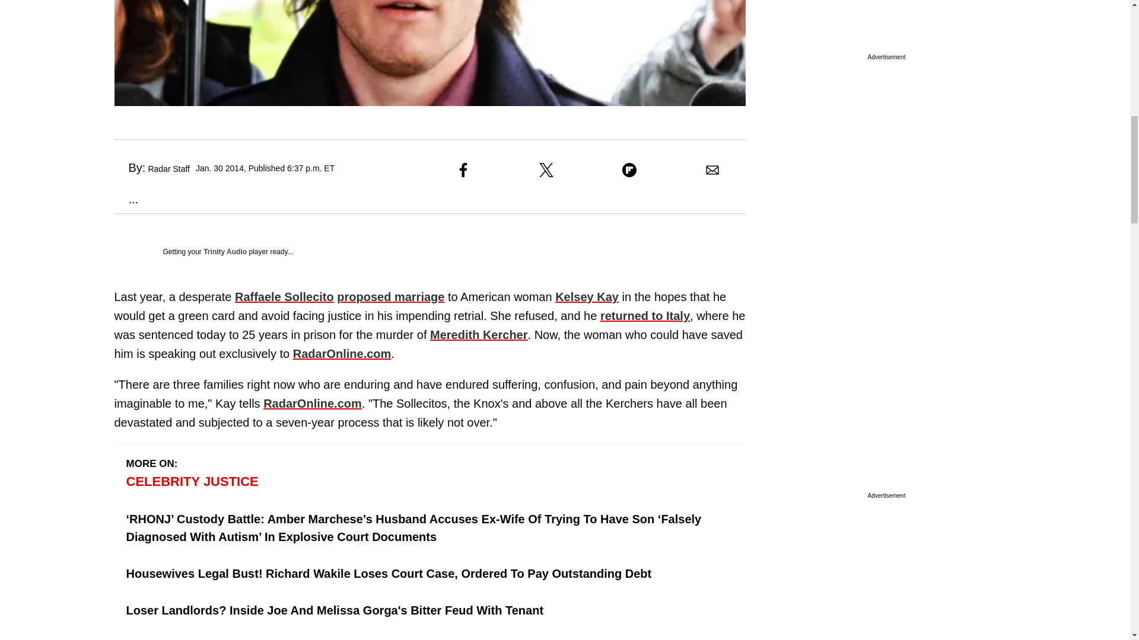 This screenshot has width=1139, height=640. What do you see at coordinates (587, 296) in the screenshot?
I see `Kelsey Kay` at bounding box center [587, 296].